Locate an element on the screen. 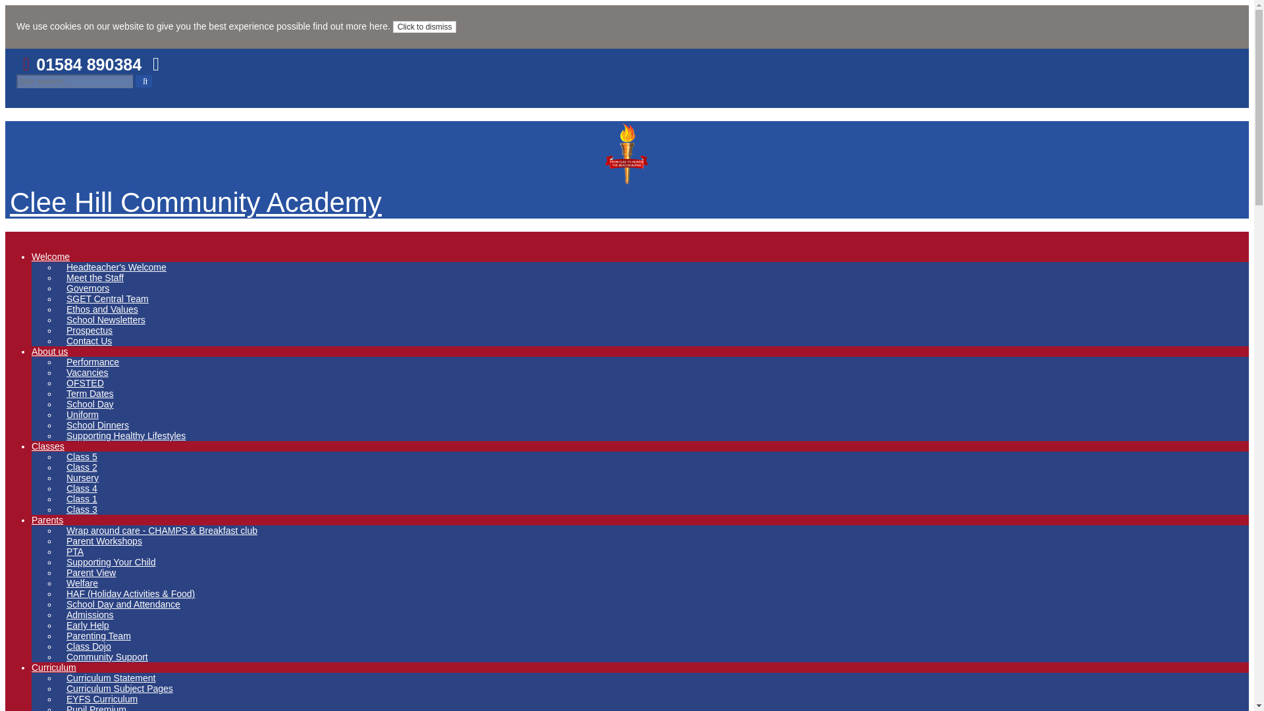  Contact Us is located at coordinates (93, 341).